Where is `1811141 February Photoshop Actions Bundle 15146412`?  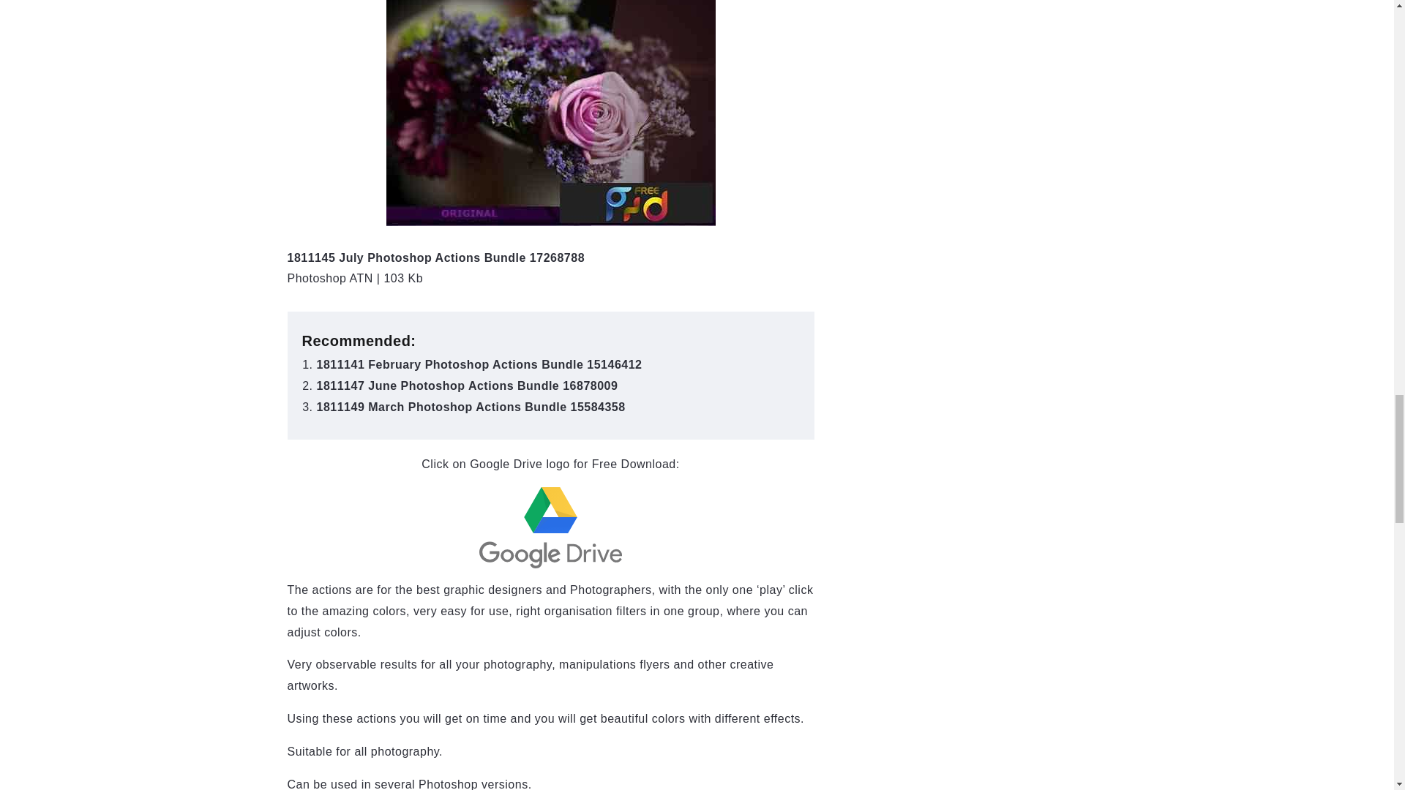
1811141 February Photoshop Actions Bundle 15146412 is located at coordinates (479, 364).